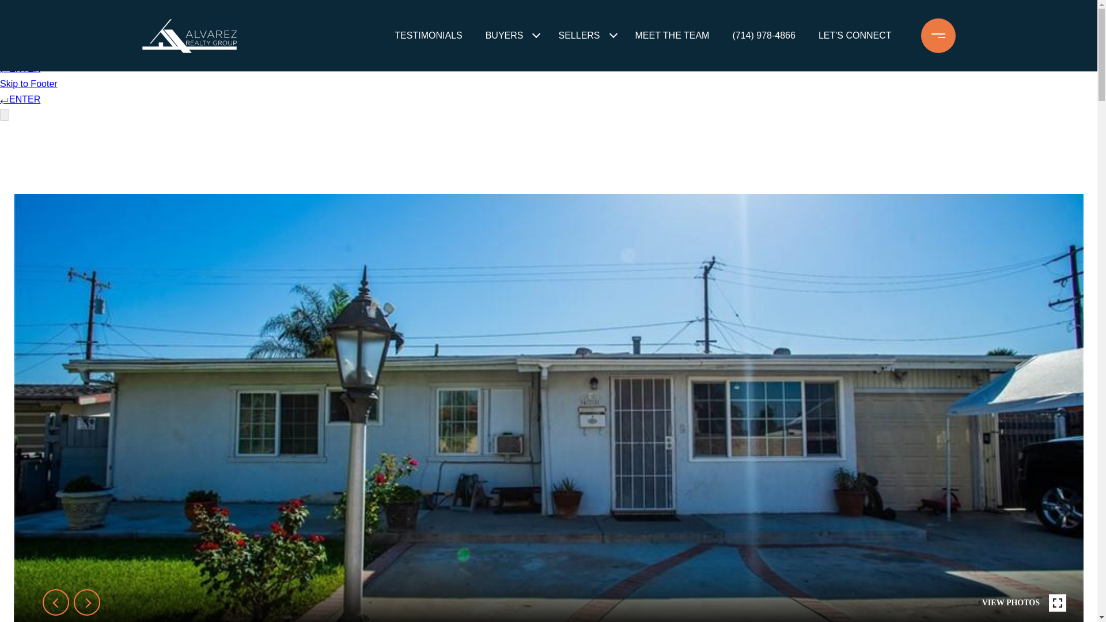 This screenshot has width=1106, height=622. What do you see at coordinates (55, 602) in the screenshot?
I see `prev` at bounding box center [55, 602].